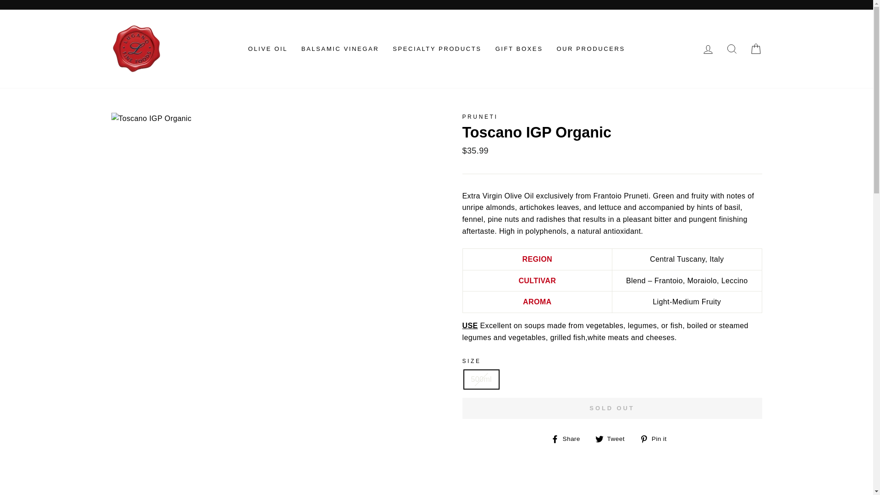 The height and width of the screenshot is (495, 880). Describe the element at coordinates (708, 49) in the screenshot. I see `LOG IN` at that location.